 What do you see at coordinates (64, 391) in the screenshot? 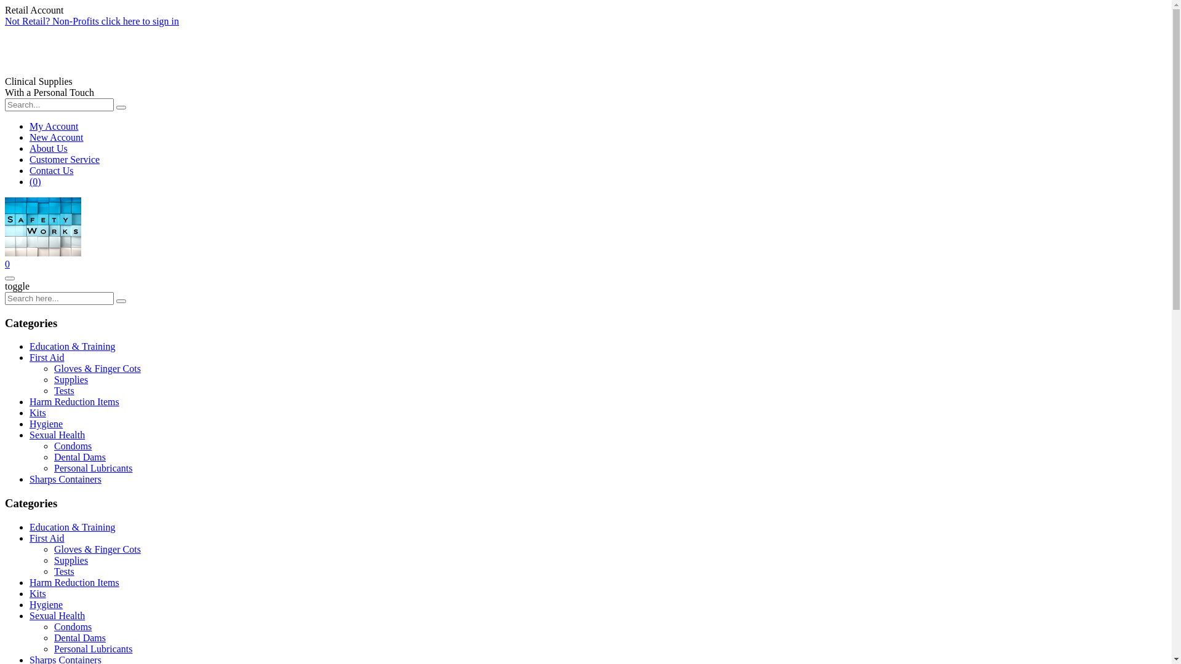
I see `Tests` at bounding box center [64, 391].